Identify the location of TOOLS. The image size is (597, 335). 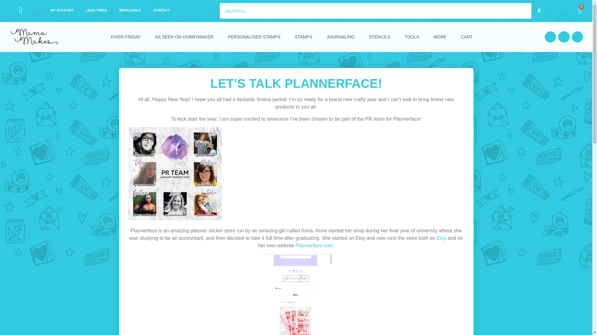
(412, 37).